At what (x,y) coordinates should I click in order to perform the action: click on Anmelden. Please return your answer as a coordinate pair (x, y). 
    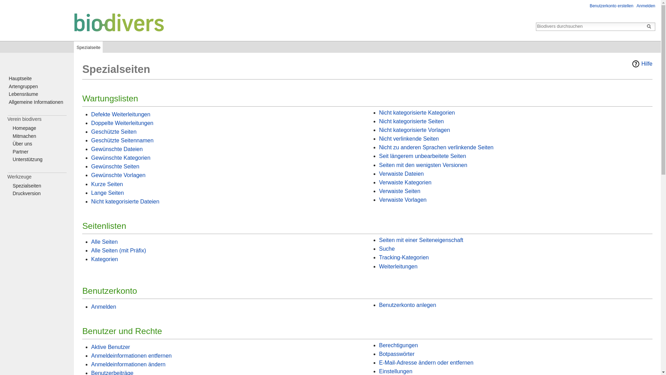
    Looking at the image, I should click on (104, 307).